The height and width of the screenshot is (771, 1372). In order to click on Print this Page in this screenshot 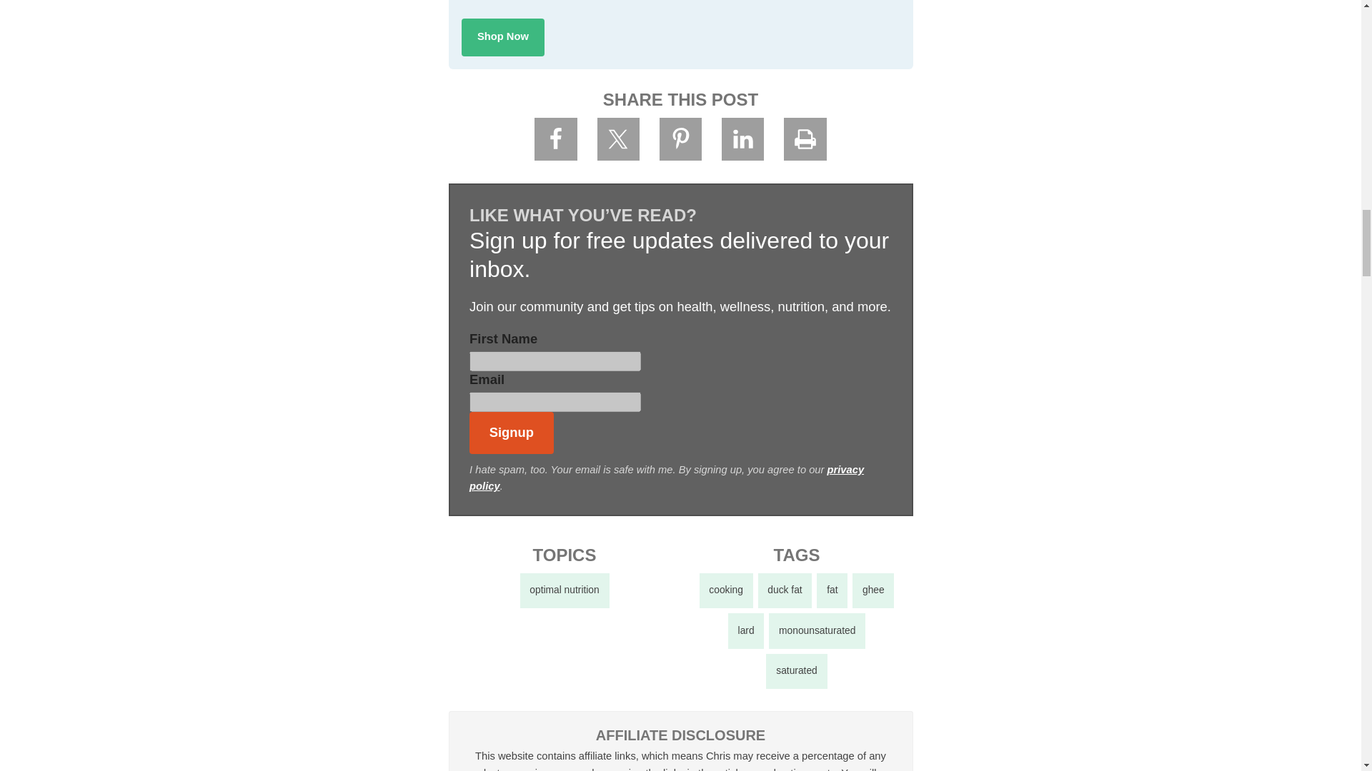, I will do `click(805, 138)`.